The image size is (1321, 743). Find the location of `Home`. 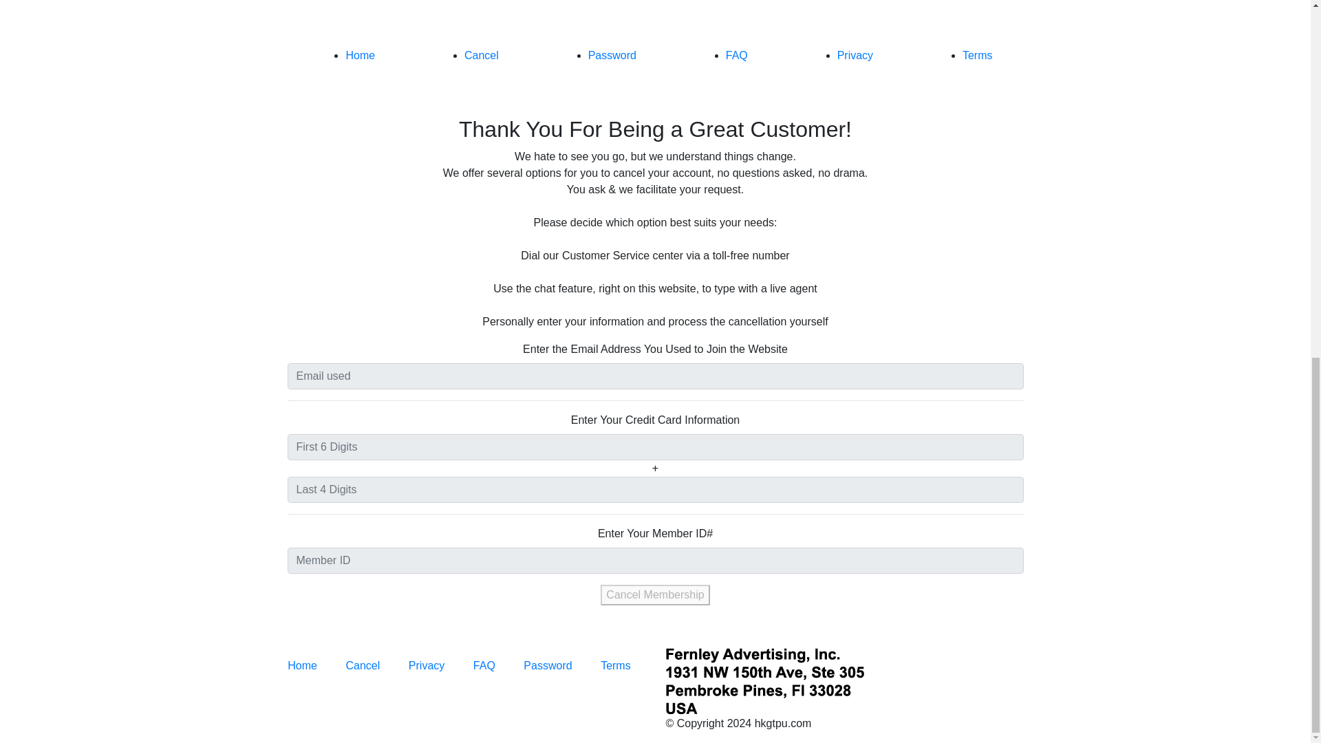

Home is located at coordinates (302, 666).